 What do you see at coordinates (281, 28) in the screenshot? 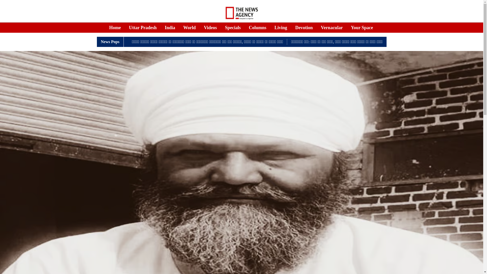
I see `Living` at bounding box center [281, 28].